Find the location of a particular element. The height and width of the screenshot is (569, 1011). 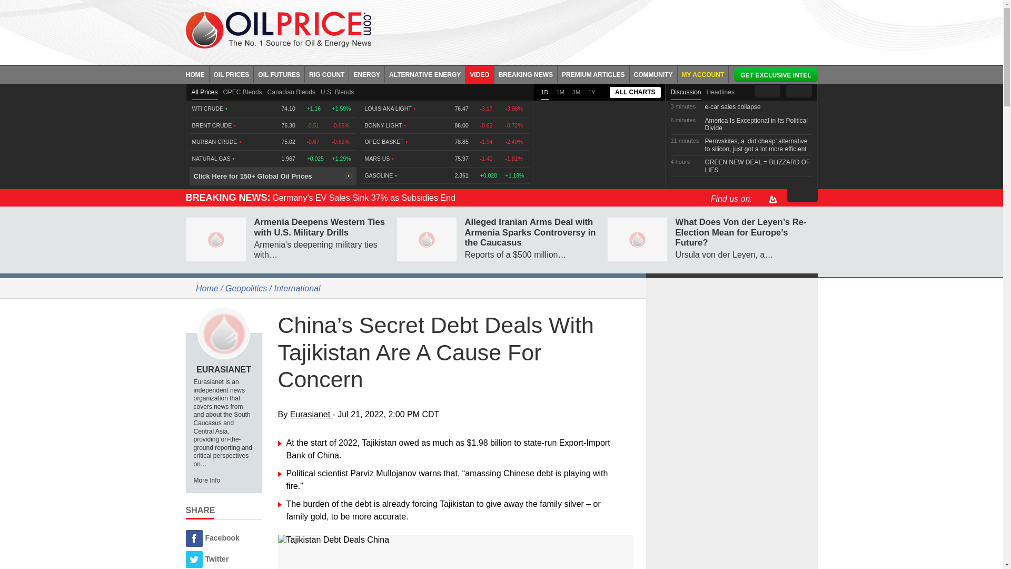

OIL PRICES is located at coordinates (232, 74).